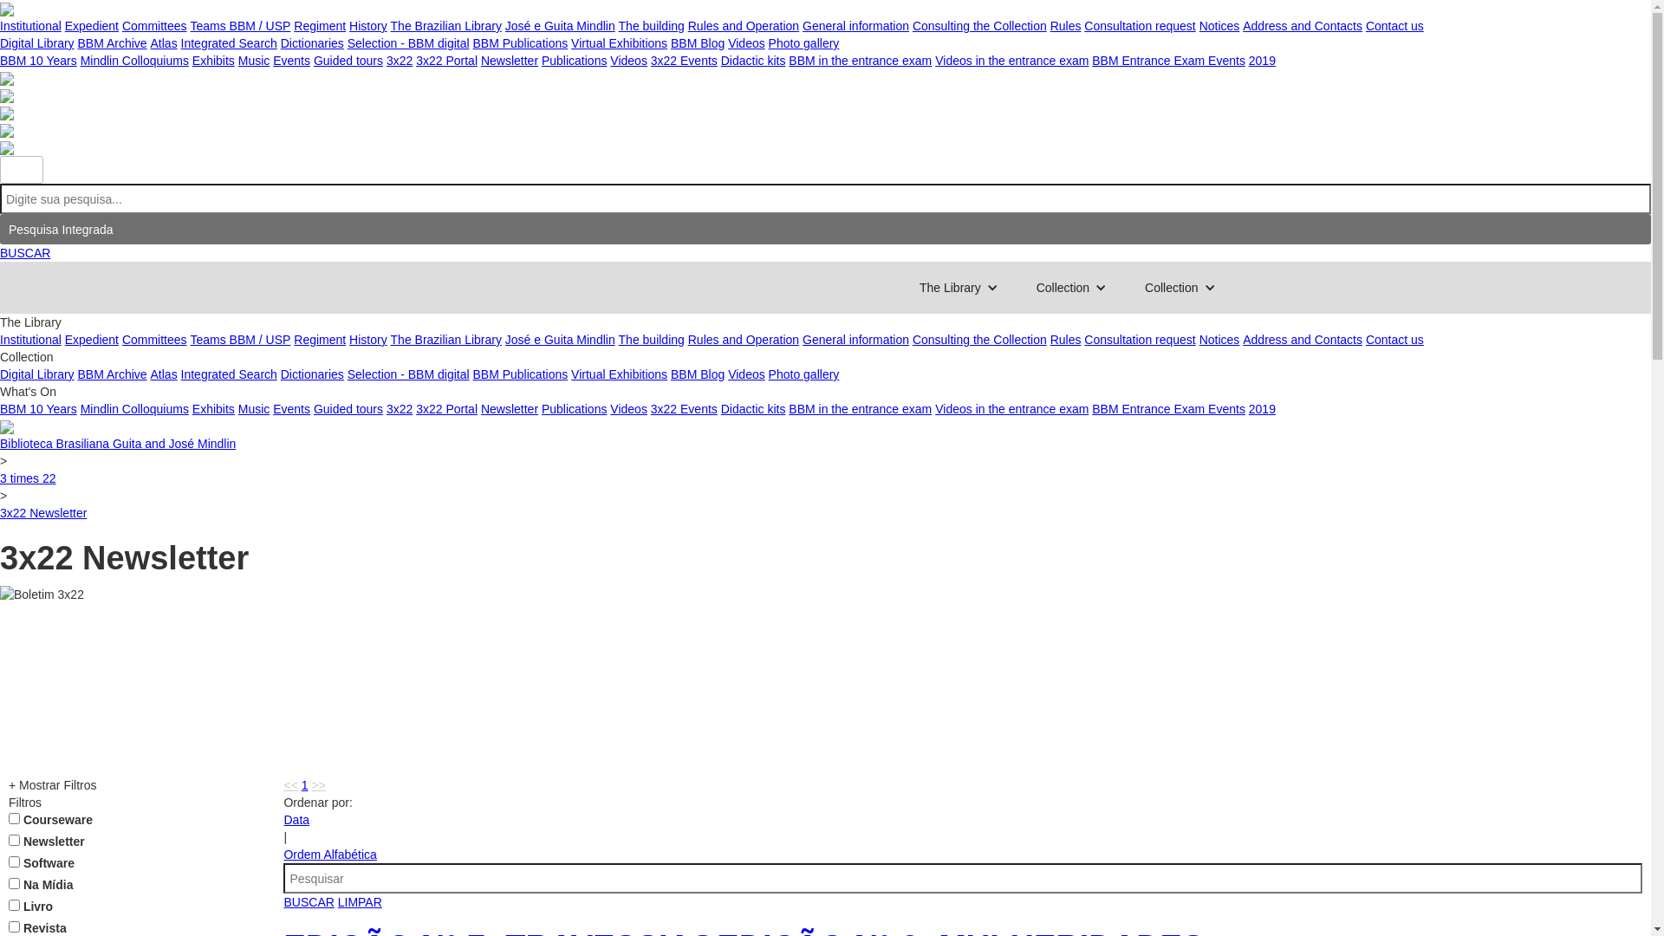  Describe the element at coordinates (446, 26) in the screenshot. I see `The Brazilian Library` at that location.